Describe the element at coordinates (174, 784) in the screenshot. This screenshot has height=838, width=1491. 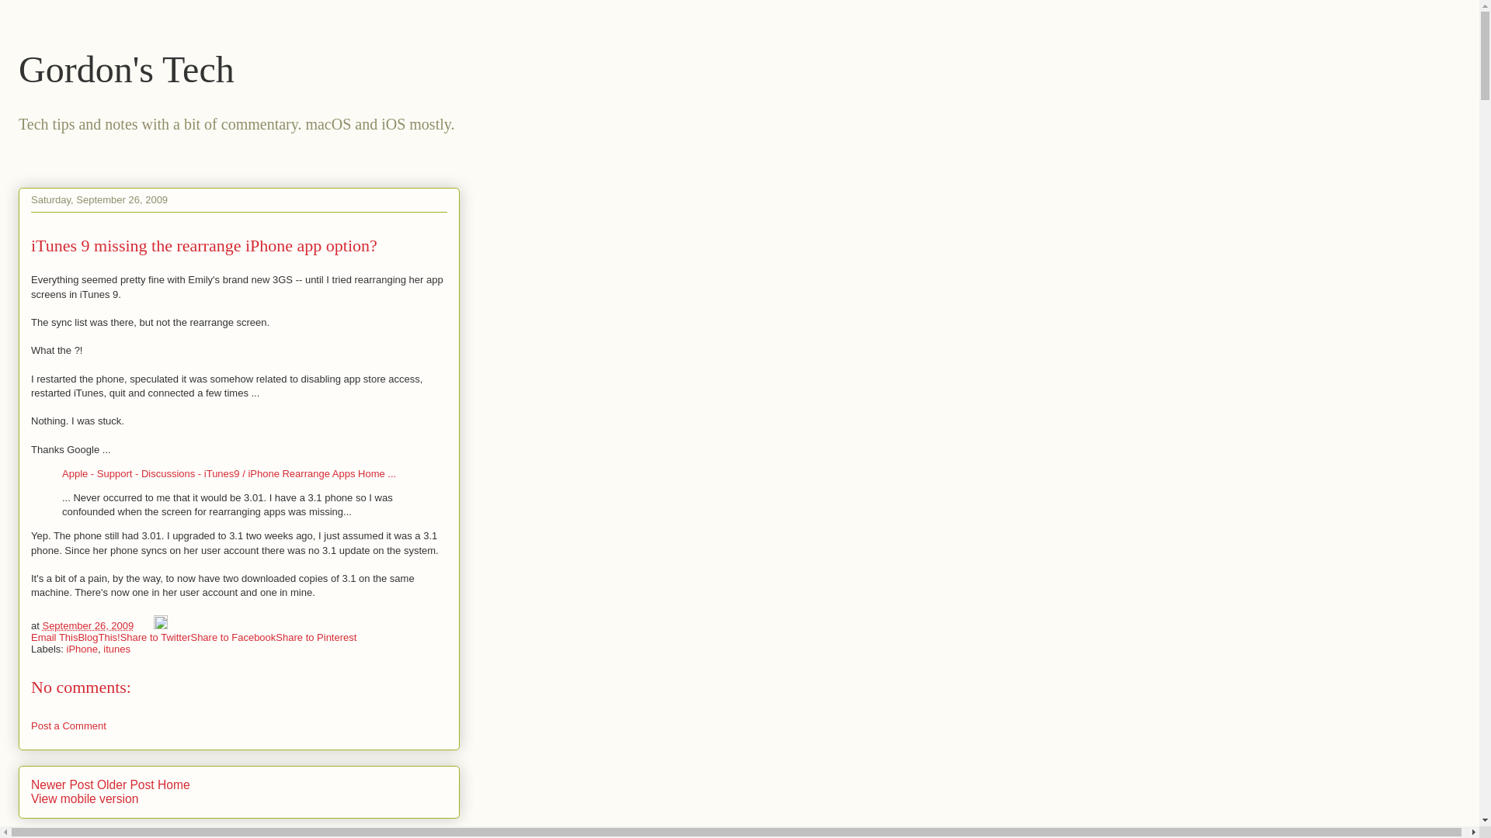
I see `Home` at that location.